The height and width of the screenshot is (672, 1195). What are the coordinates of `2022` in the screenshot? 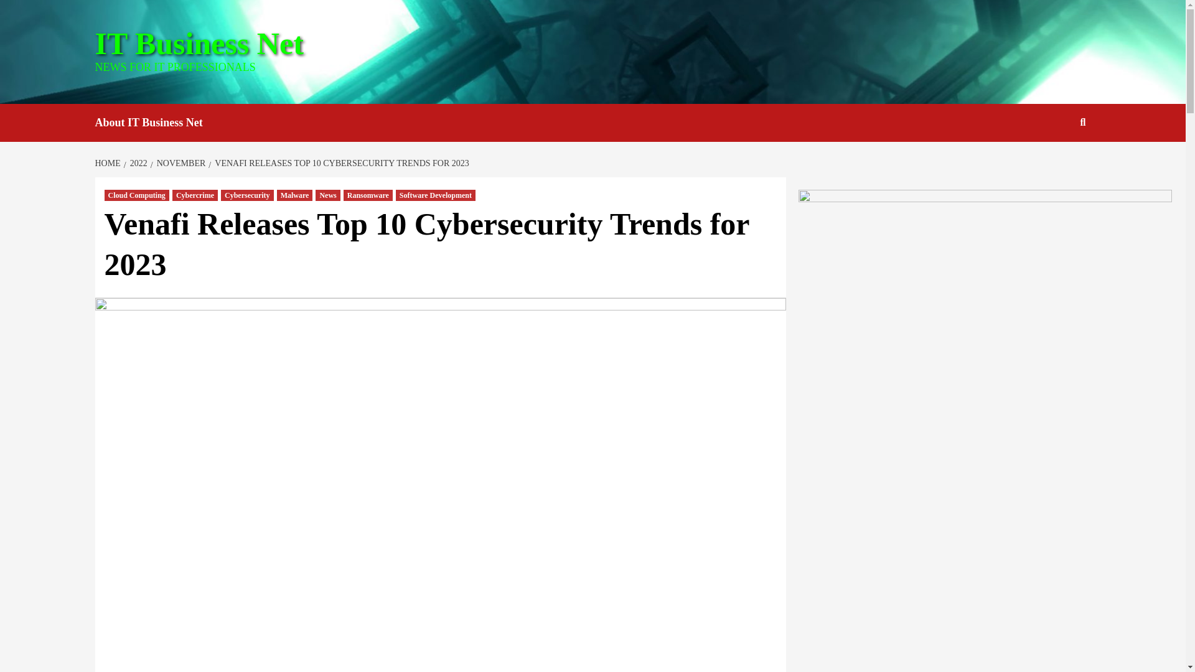 It's located at (137, 163).